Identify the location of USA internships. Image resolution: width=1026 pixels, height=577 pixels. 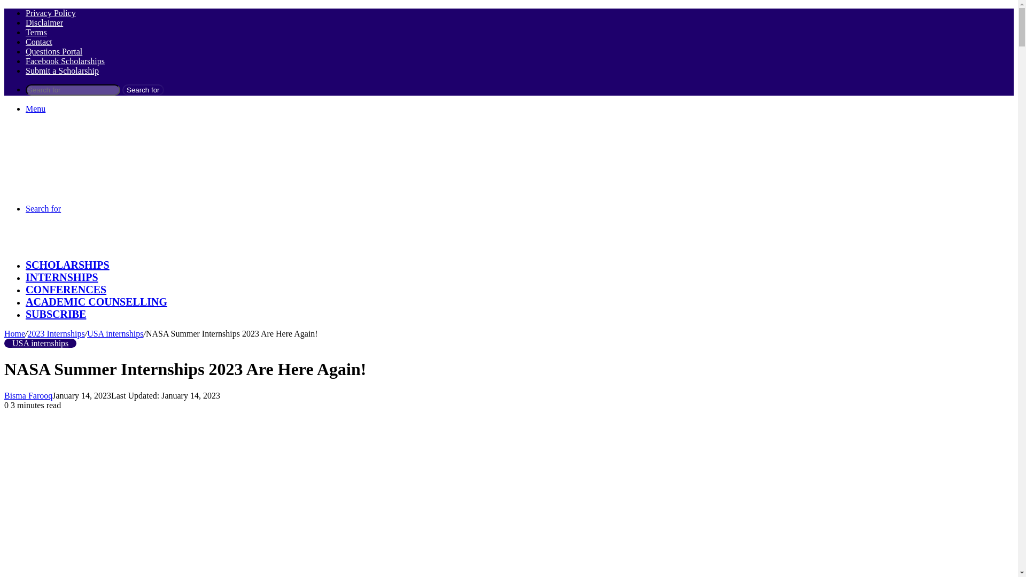
(40, 343).